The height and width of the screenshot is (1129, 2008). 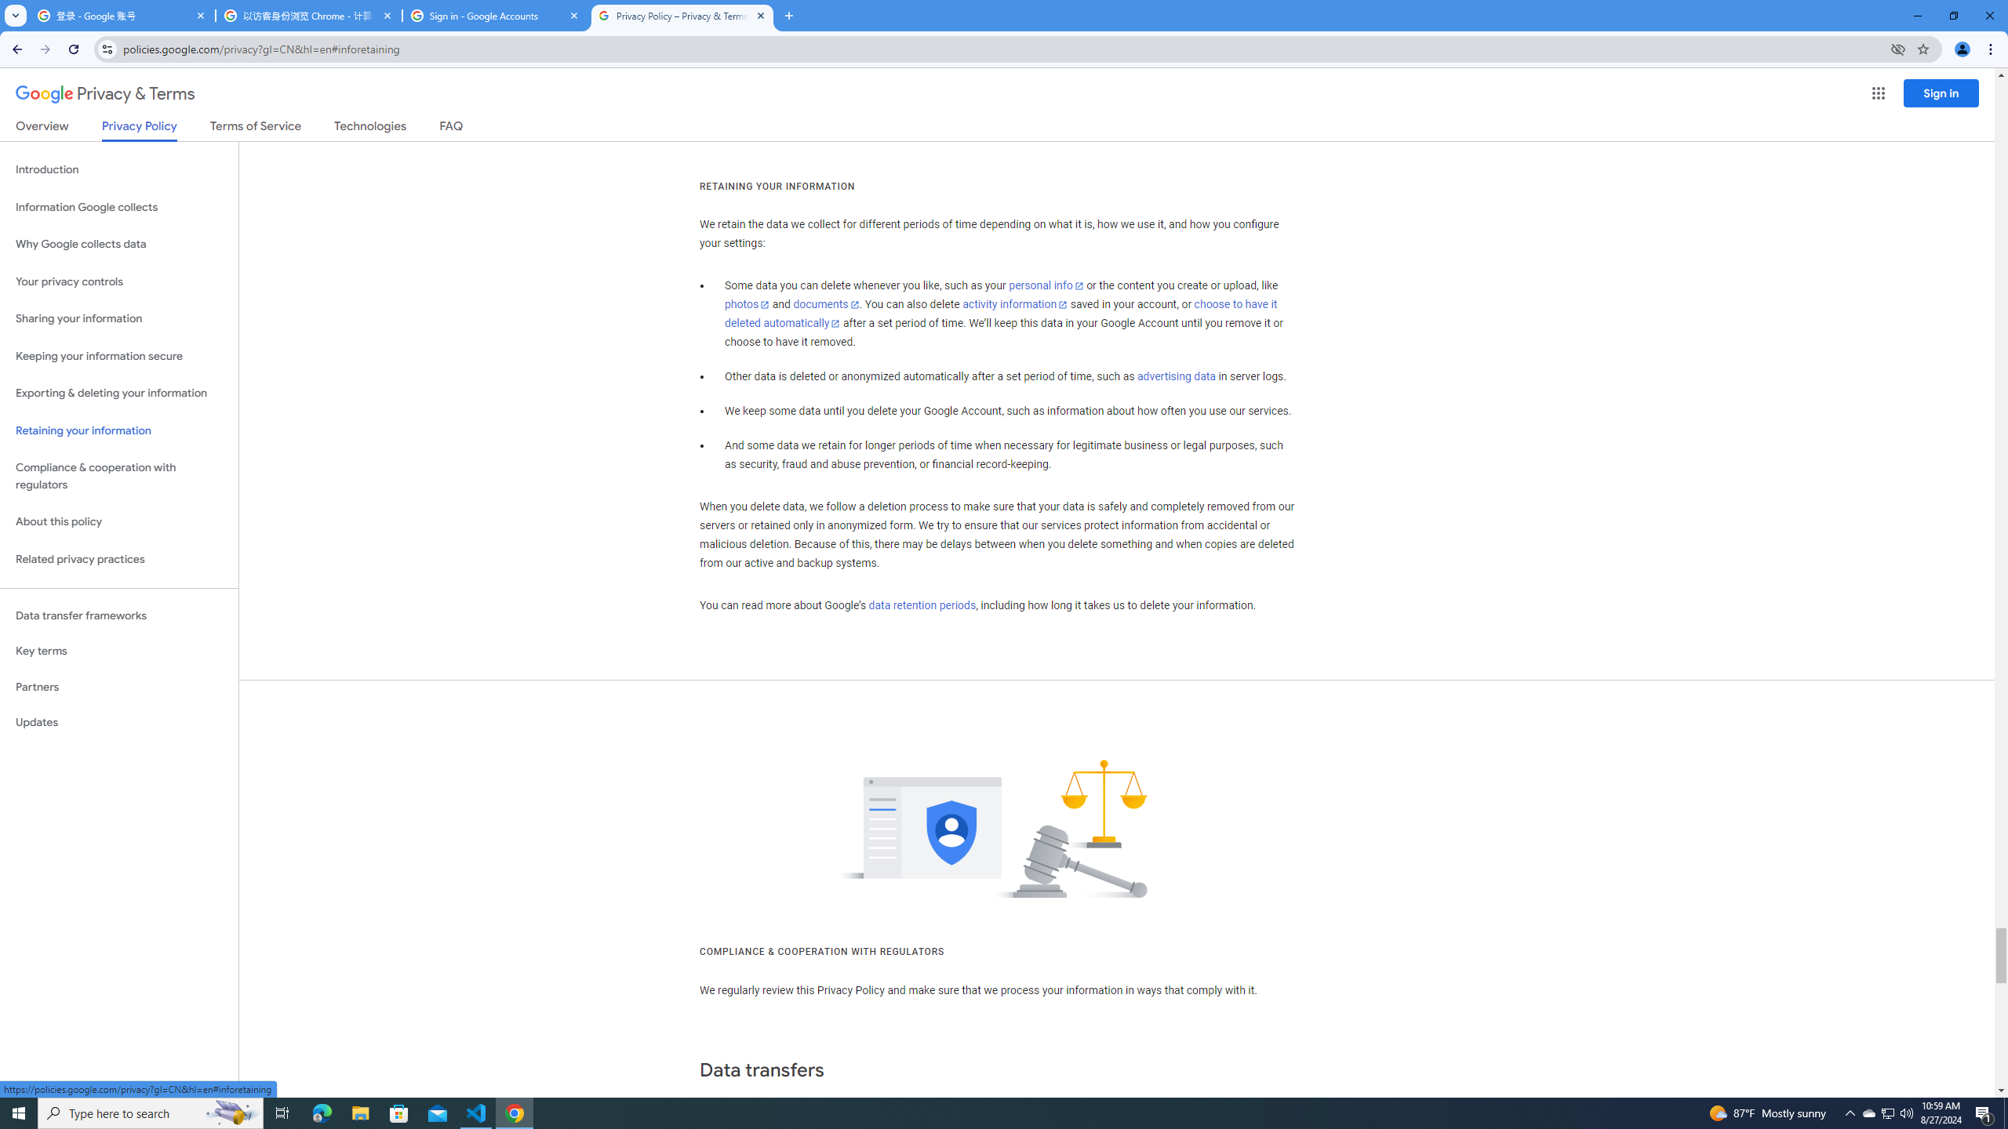 What do you see at coordinates (119, 245) in the screenshot?
I see `Why Google collects data` at bounding box center [119, 245].